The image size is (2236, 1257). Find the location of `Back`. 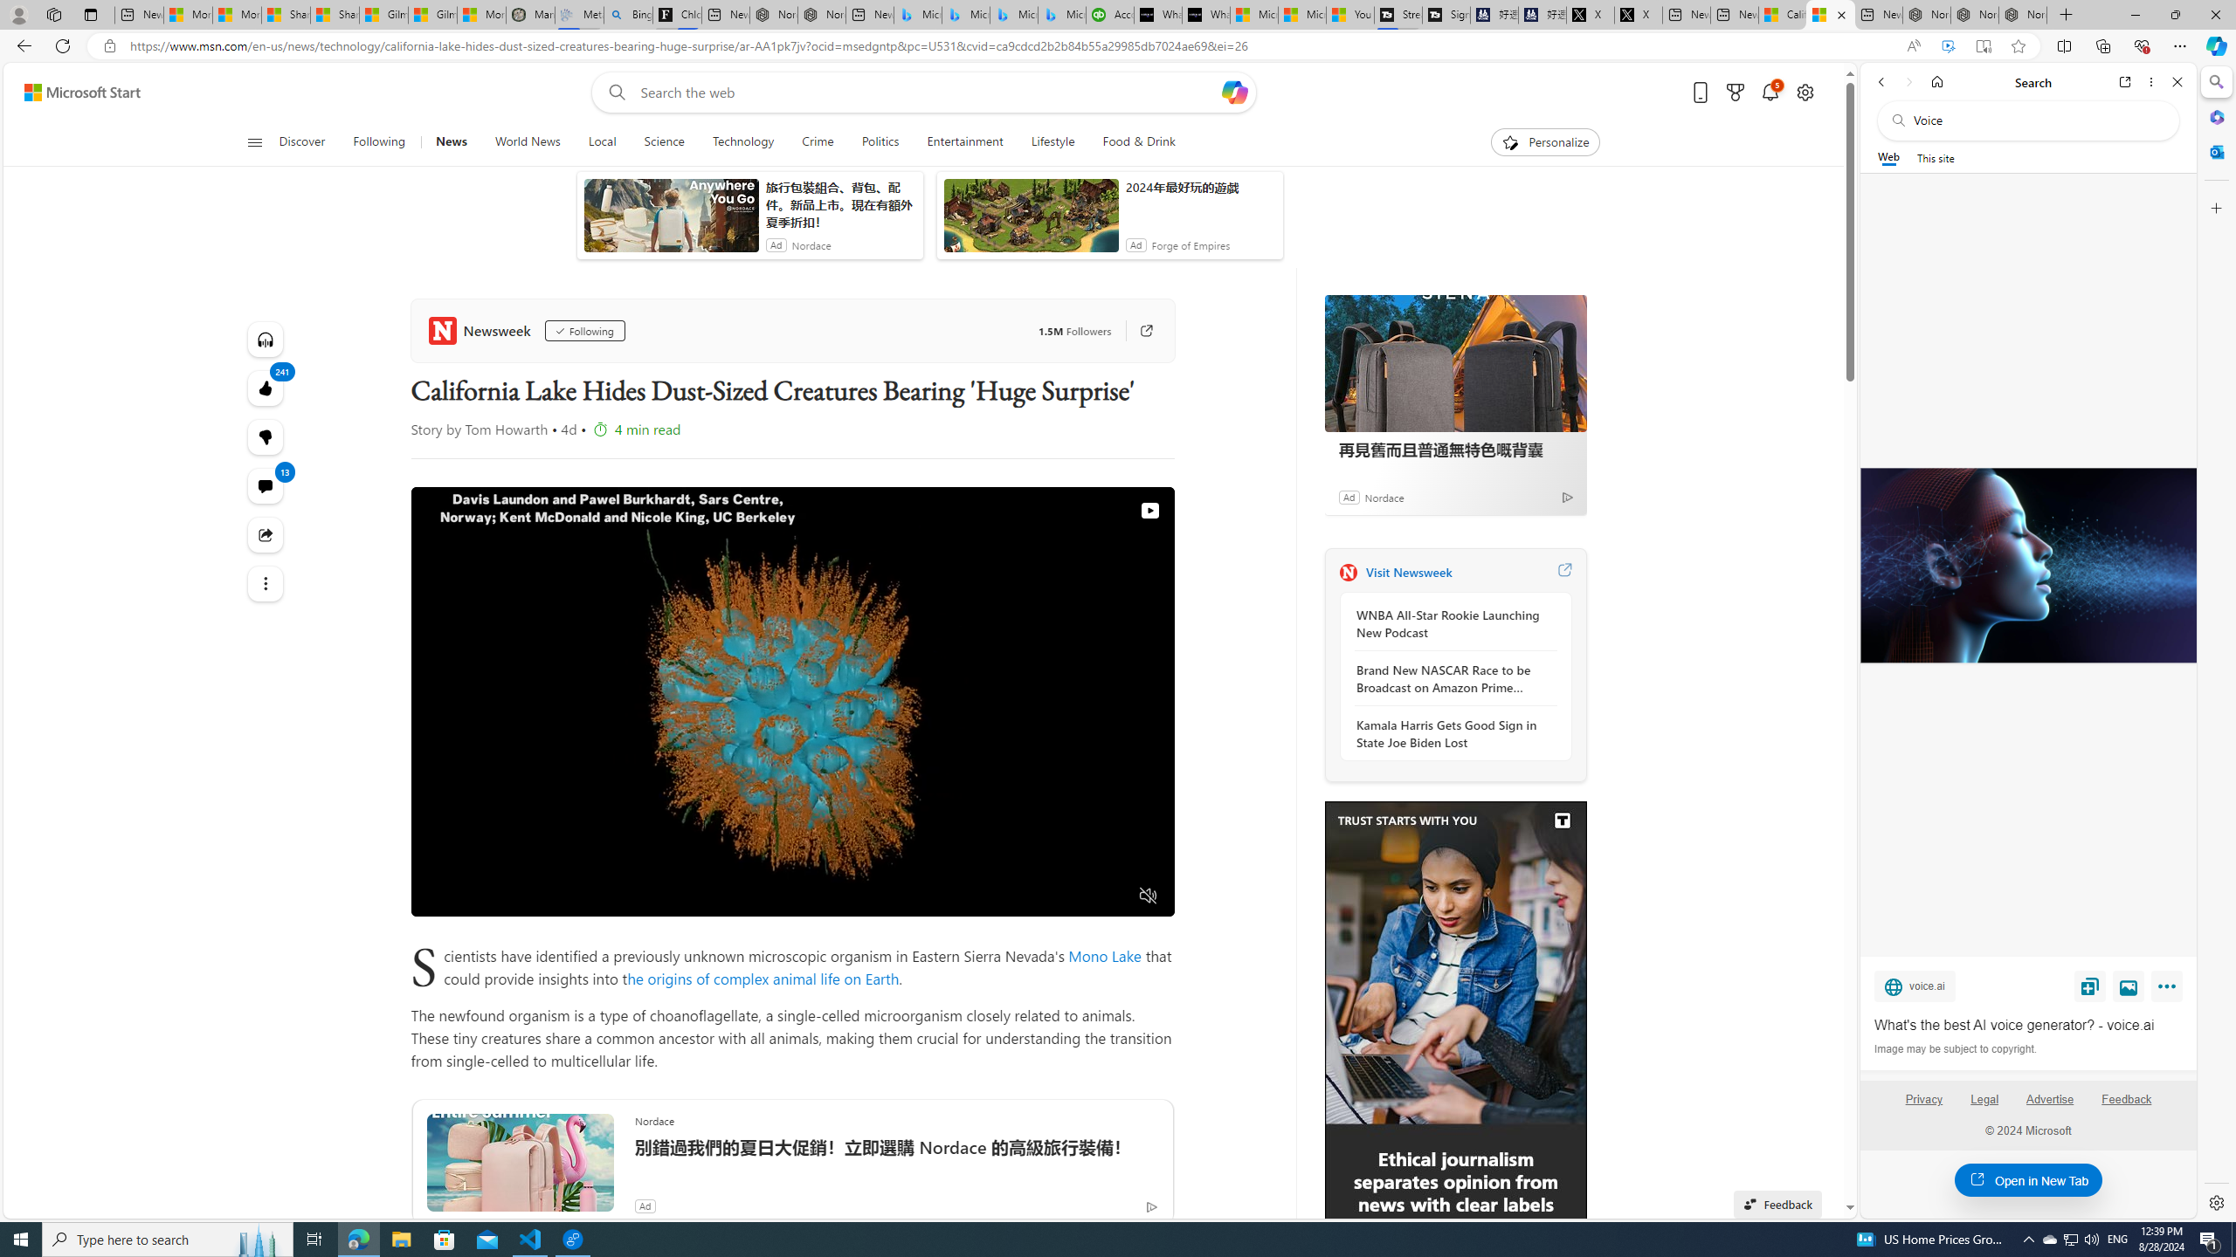

Back is located at coordinates (1881, 82).